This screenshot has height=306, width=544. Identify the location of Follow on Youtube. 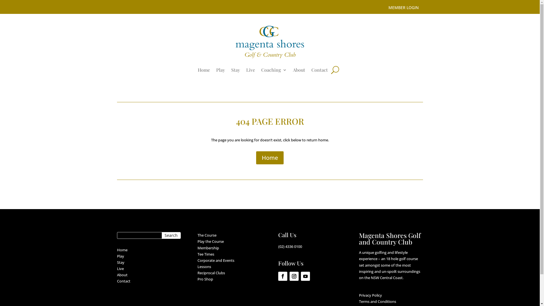
(305, 276).